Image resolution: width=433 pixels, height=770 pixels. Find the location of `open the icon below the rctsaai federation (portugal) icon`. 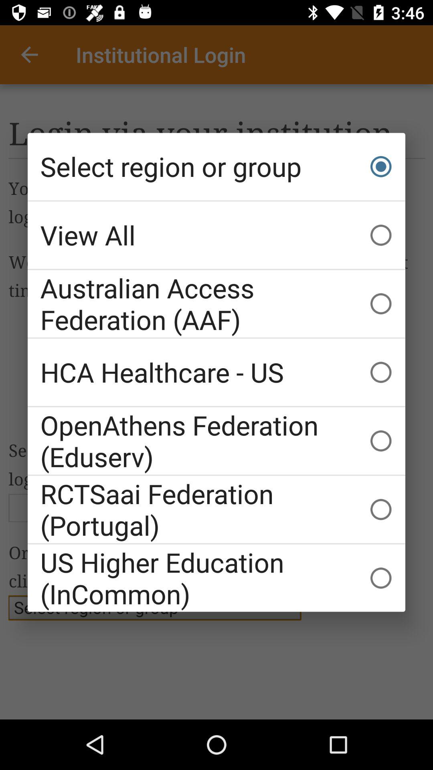

open the icon below the rctsaai federation (portugal) icon is located at coordinates (216, 578).